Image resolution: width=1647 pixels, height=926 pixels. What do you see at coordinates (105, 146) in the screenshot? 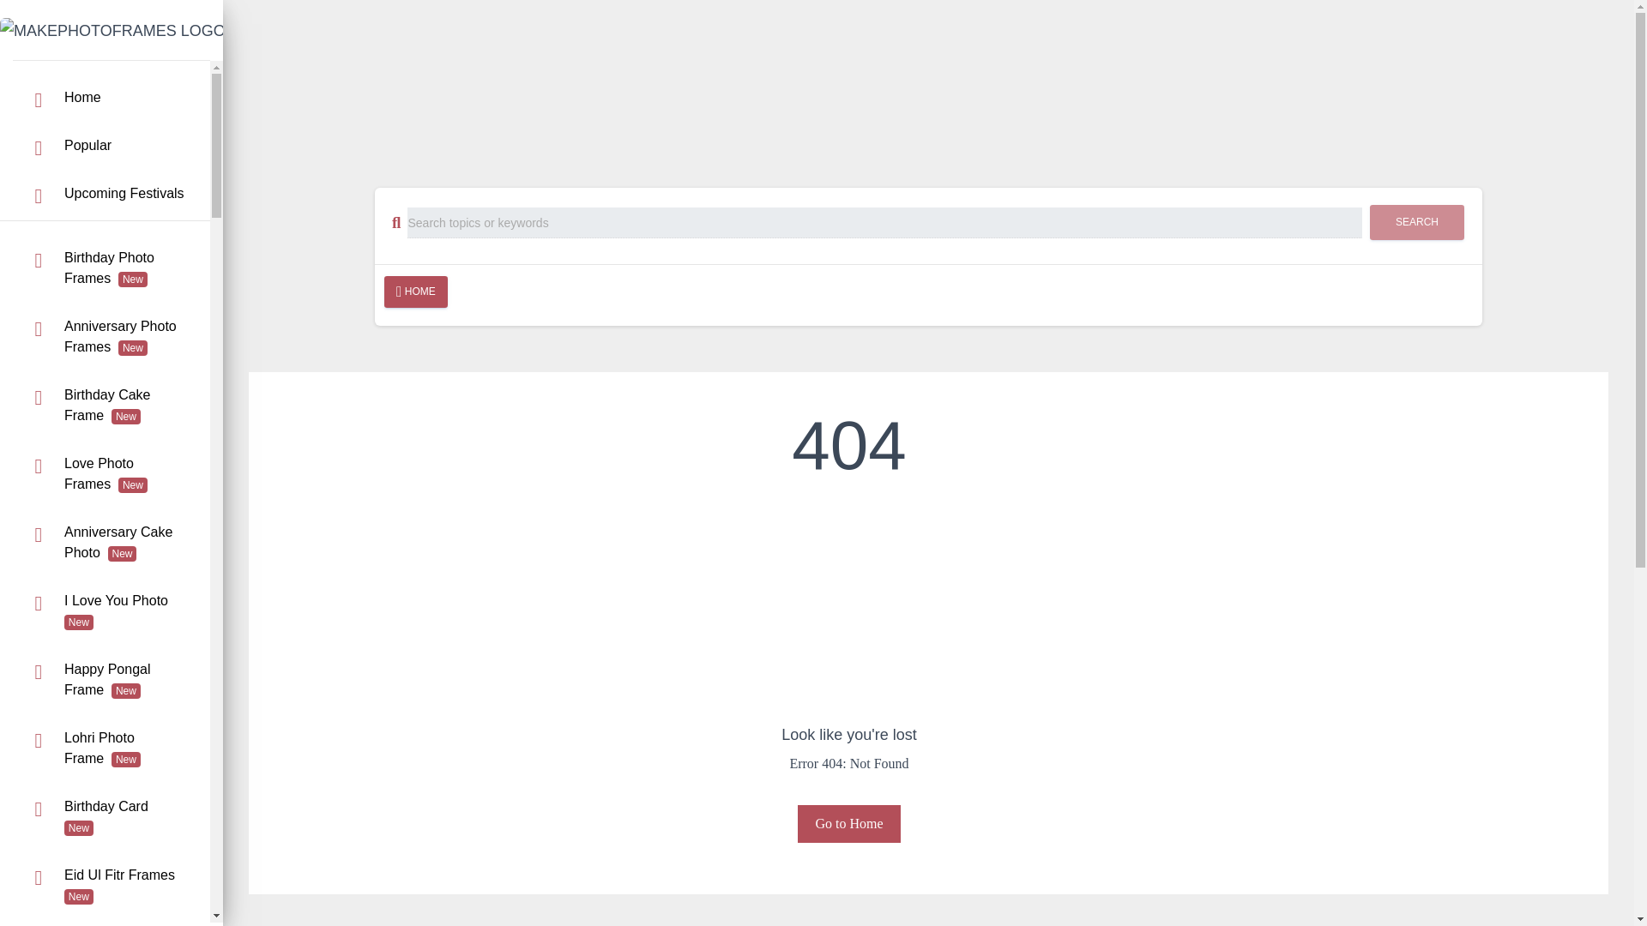
I see `popular` at bounding box center [105, 146].